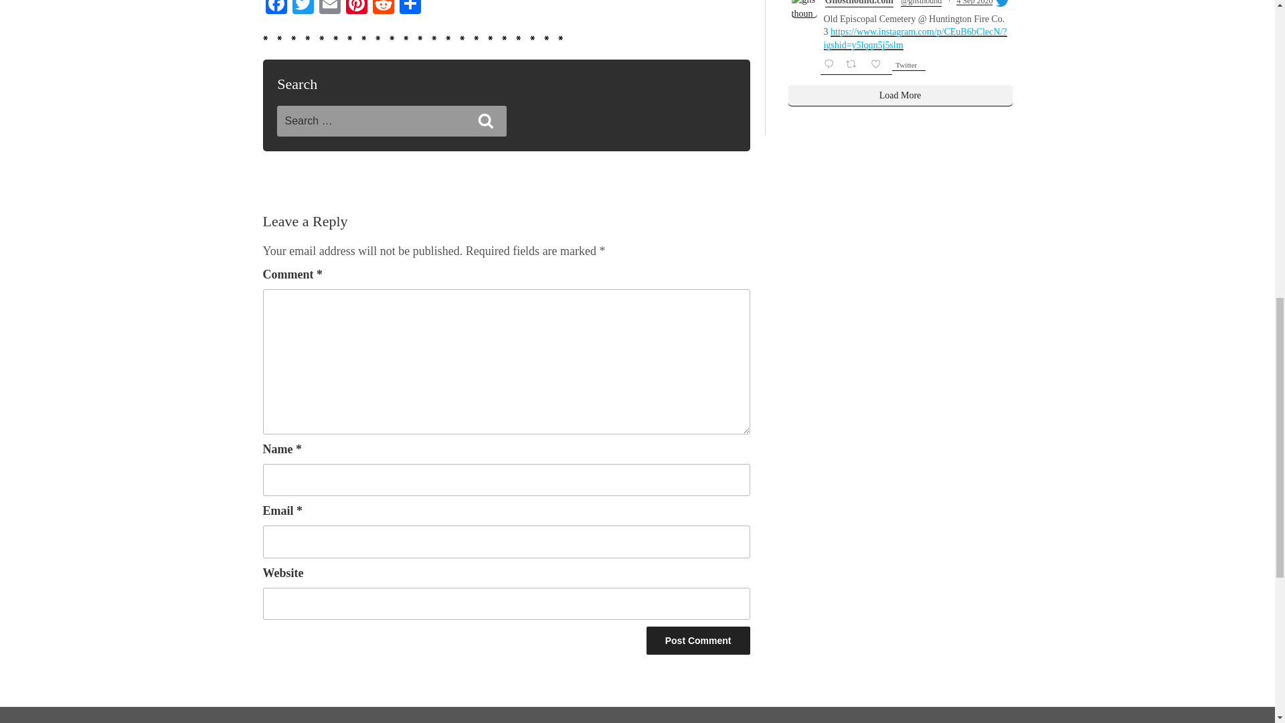 This screenshot has height=723, width=1285. What do you see at coordinates (356, 8) in the screenshot?
I see `Pinterest` at bounding box center [356, 8].